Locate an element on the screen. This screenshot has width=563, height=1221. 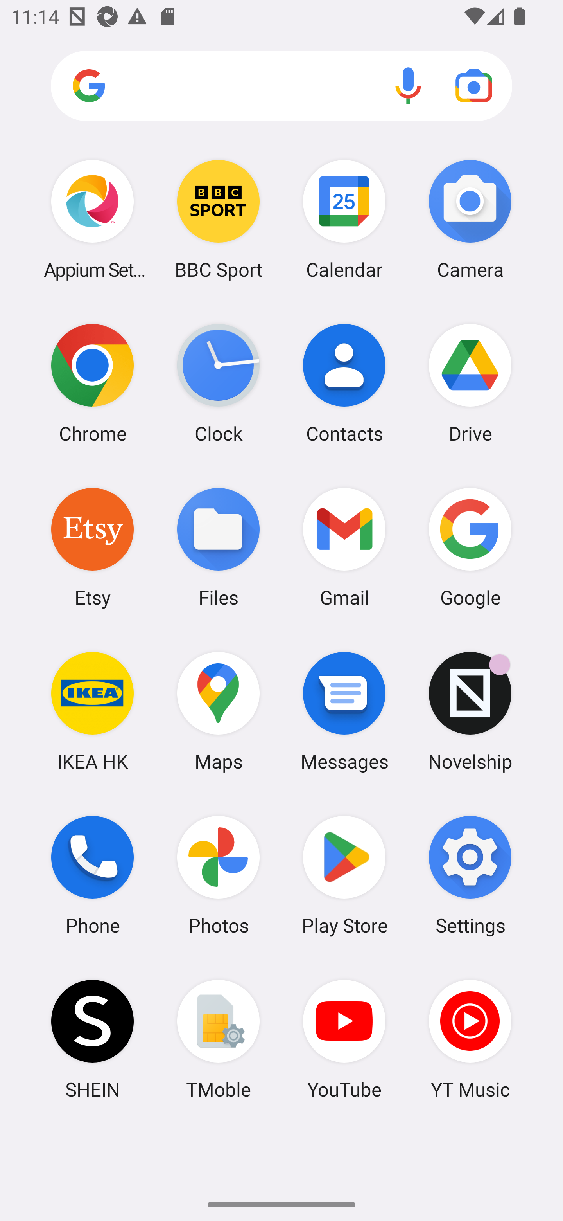
Camera is located at coordinates (470, 219).